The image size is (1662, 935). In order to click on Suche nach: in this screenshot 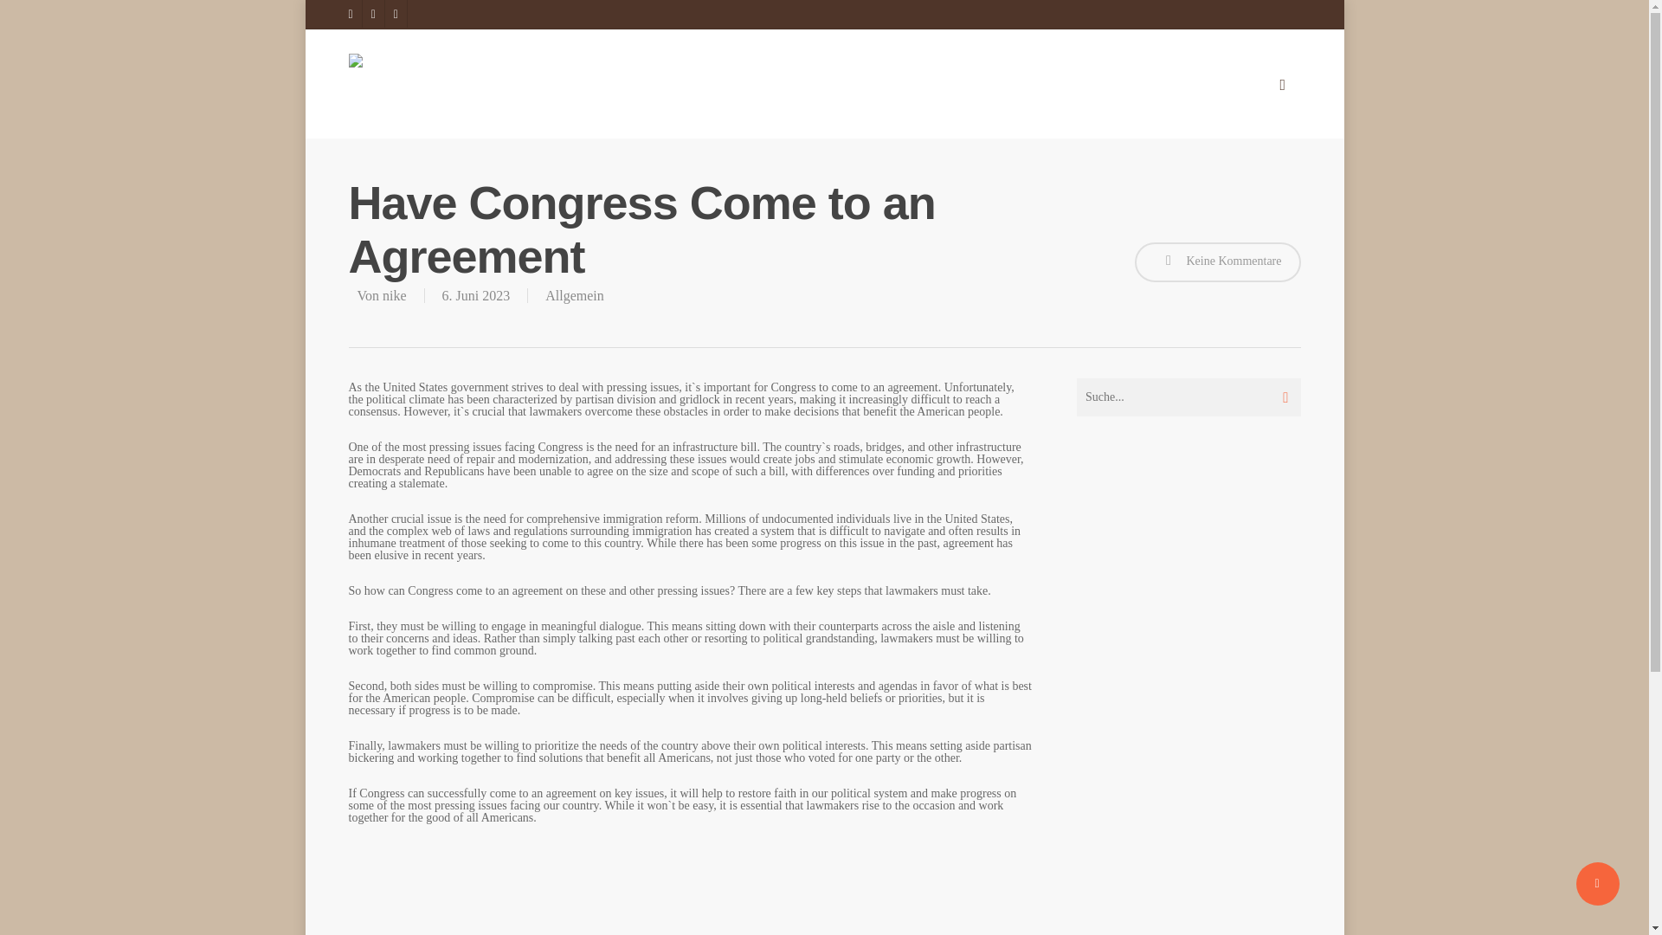, I will do `click(1189, 397)`.